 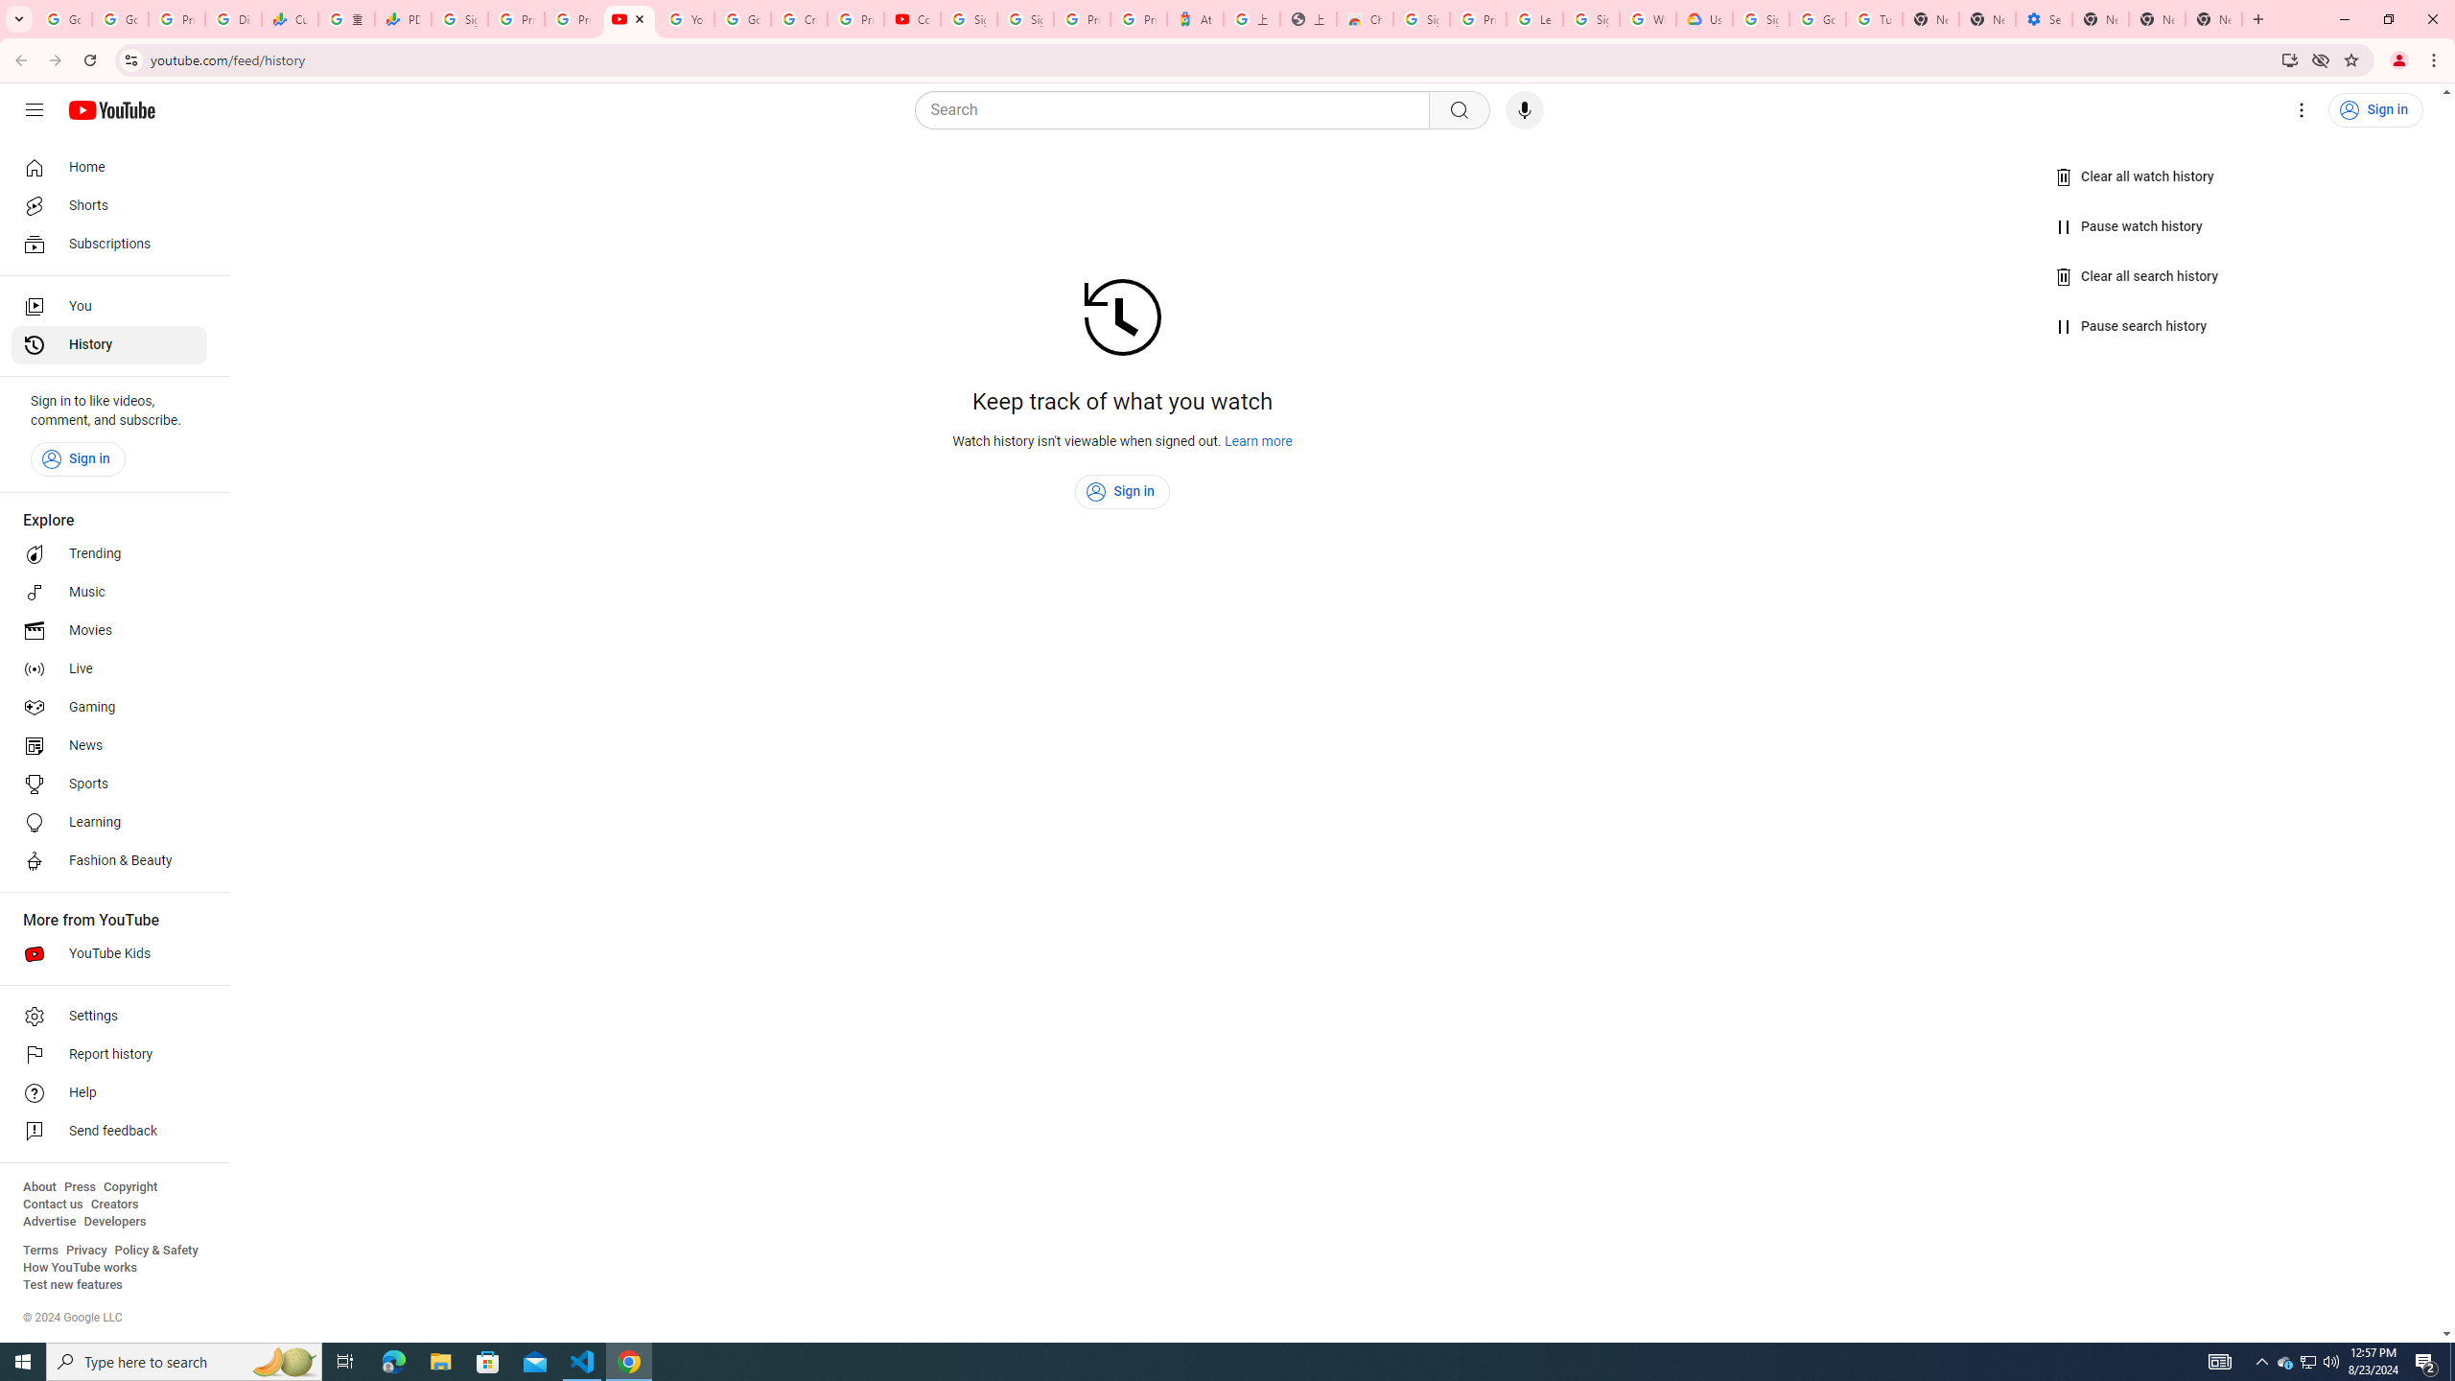 What do you see at coordinates (2100, 19) in the screenshot?
I see `New Tab` at bounding box center [2100, 19].